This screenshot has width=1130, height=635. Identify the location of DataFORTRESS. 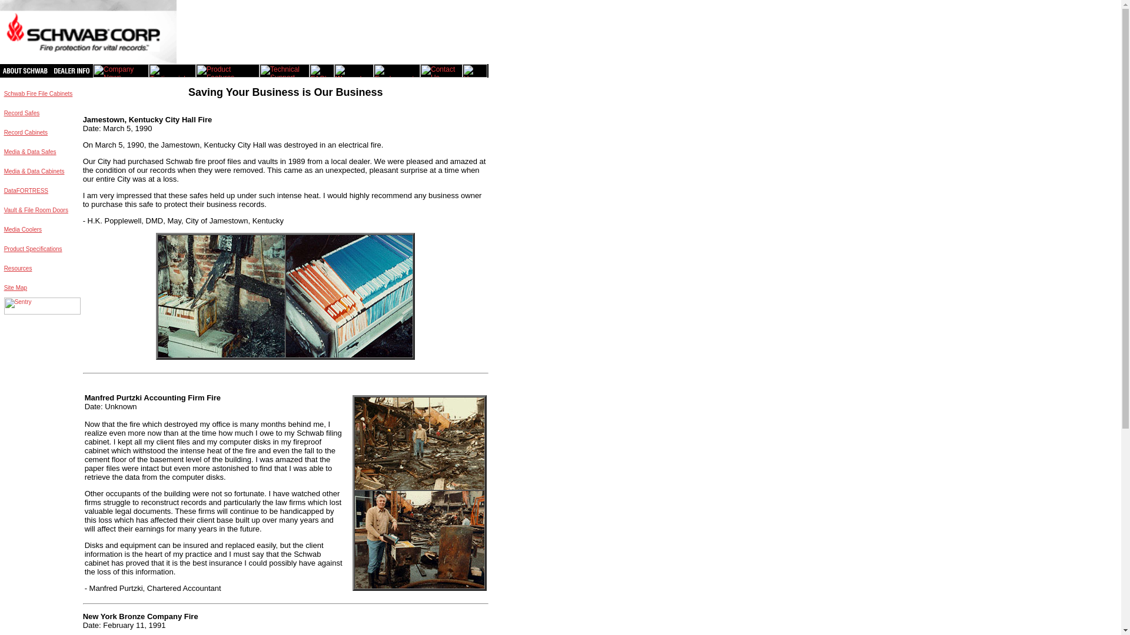
(26, 190).